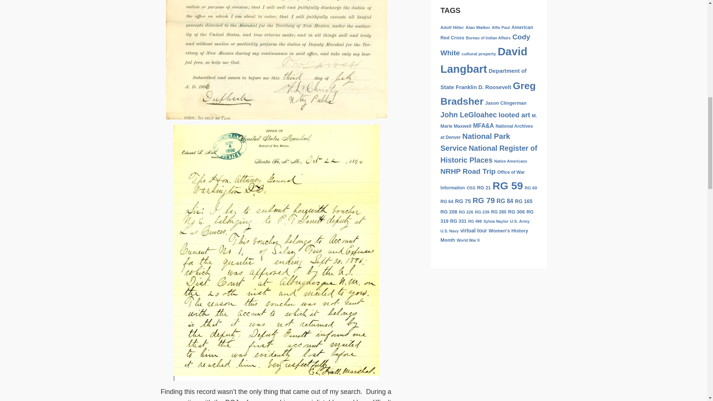 The height and width of the screenshot is (401, 713). What do you see at coordinates (487, 33) in the screenshot?
I see `American Red Cross` at bounding box center [487, 33].